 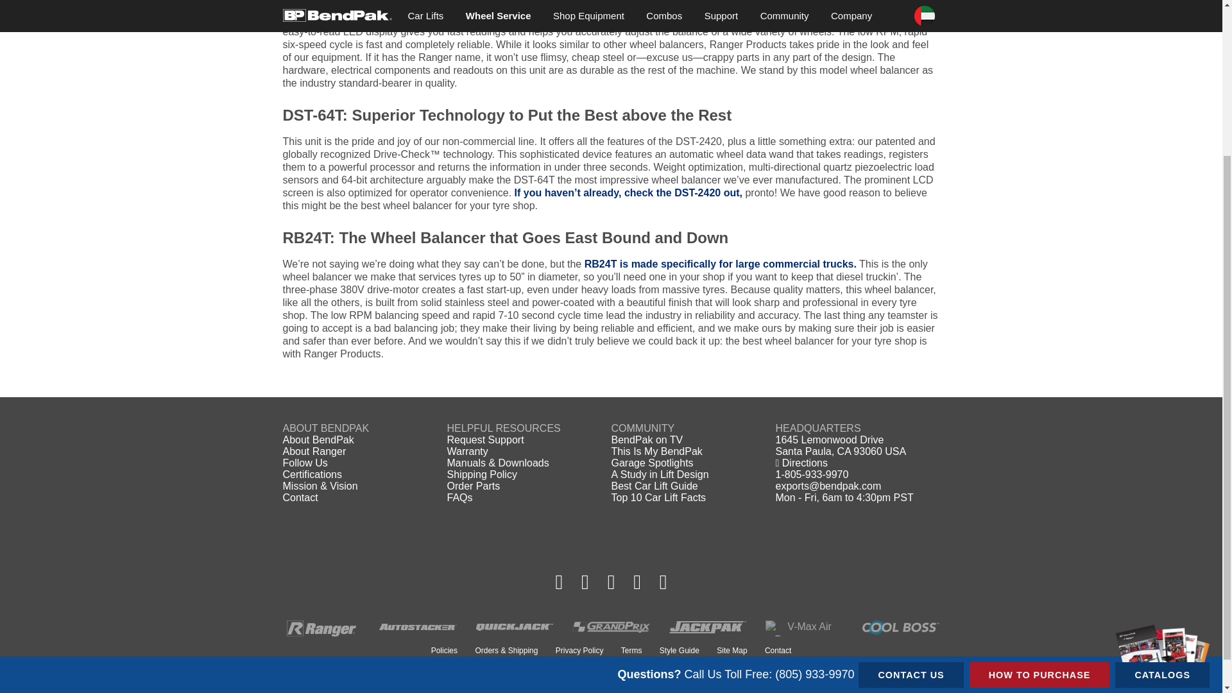 I want to click on Follow BendPak on Twitter, so click(x=611, y=581).